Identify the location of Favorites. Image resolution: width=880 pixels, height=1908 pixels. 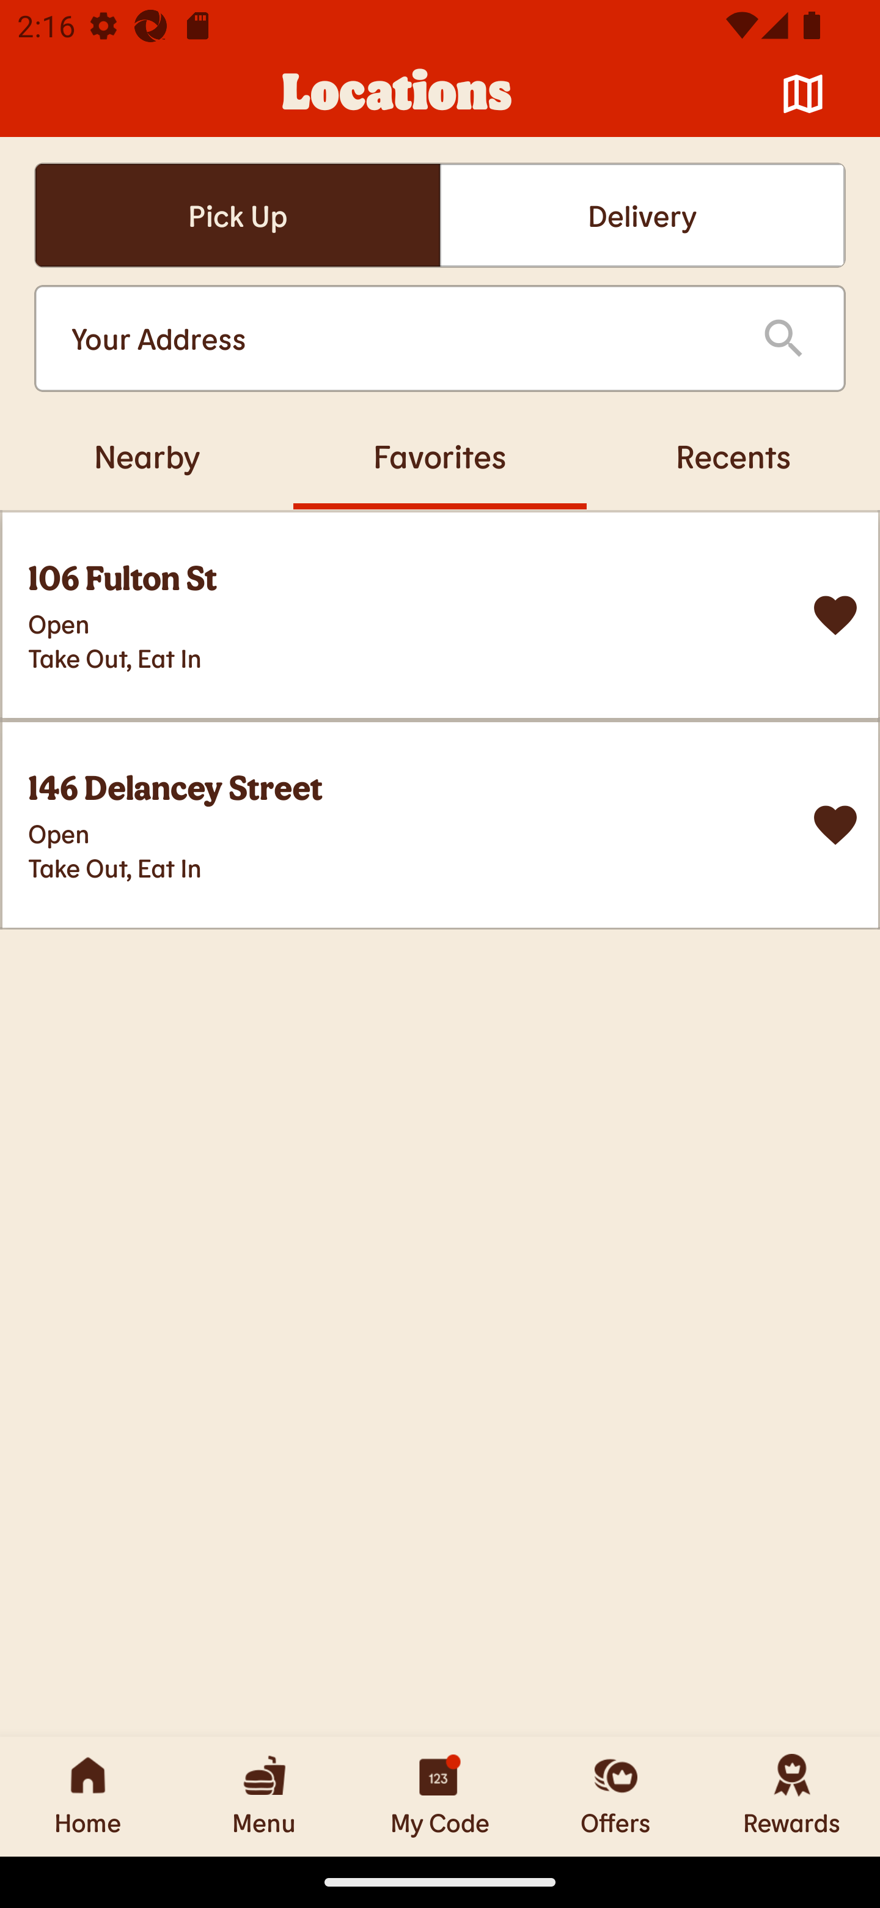
(440, 456).